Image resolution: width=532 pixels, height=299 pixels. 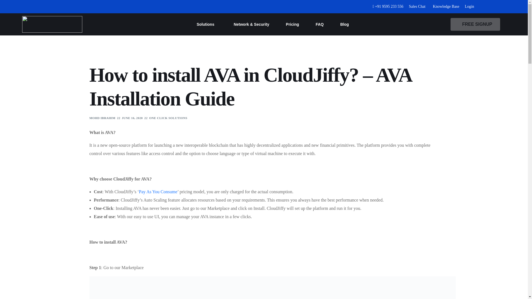 I want to click on Solutions, so click(x=207, y=24).